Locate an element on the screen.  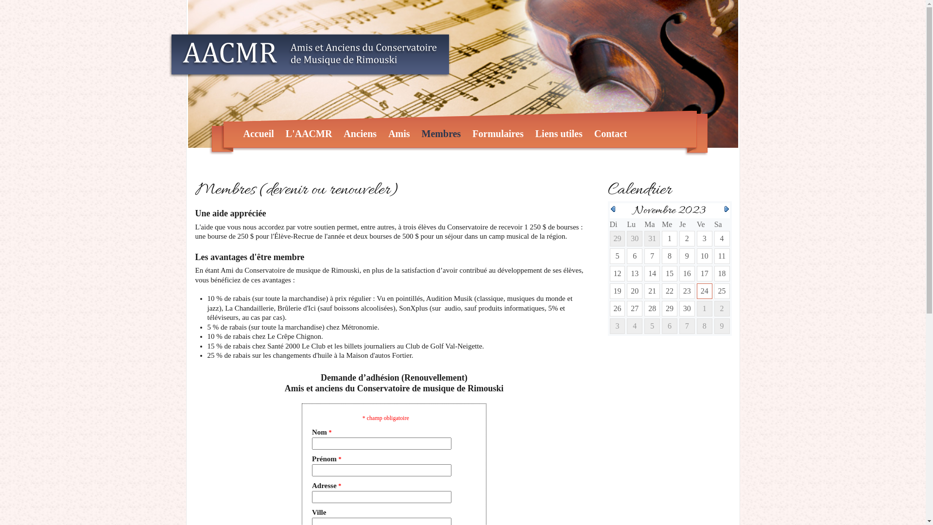
11 is located at coordinates (722, 256).